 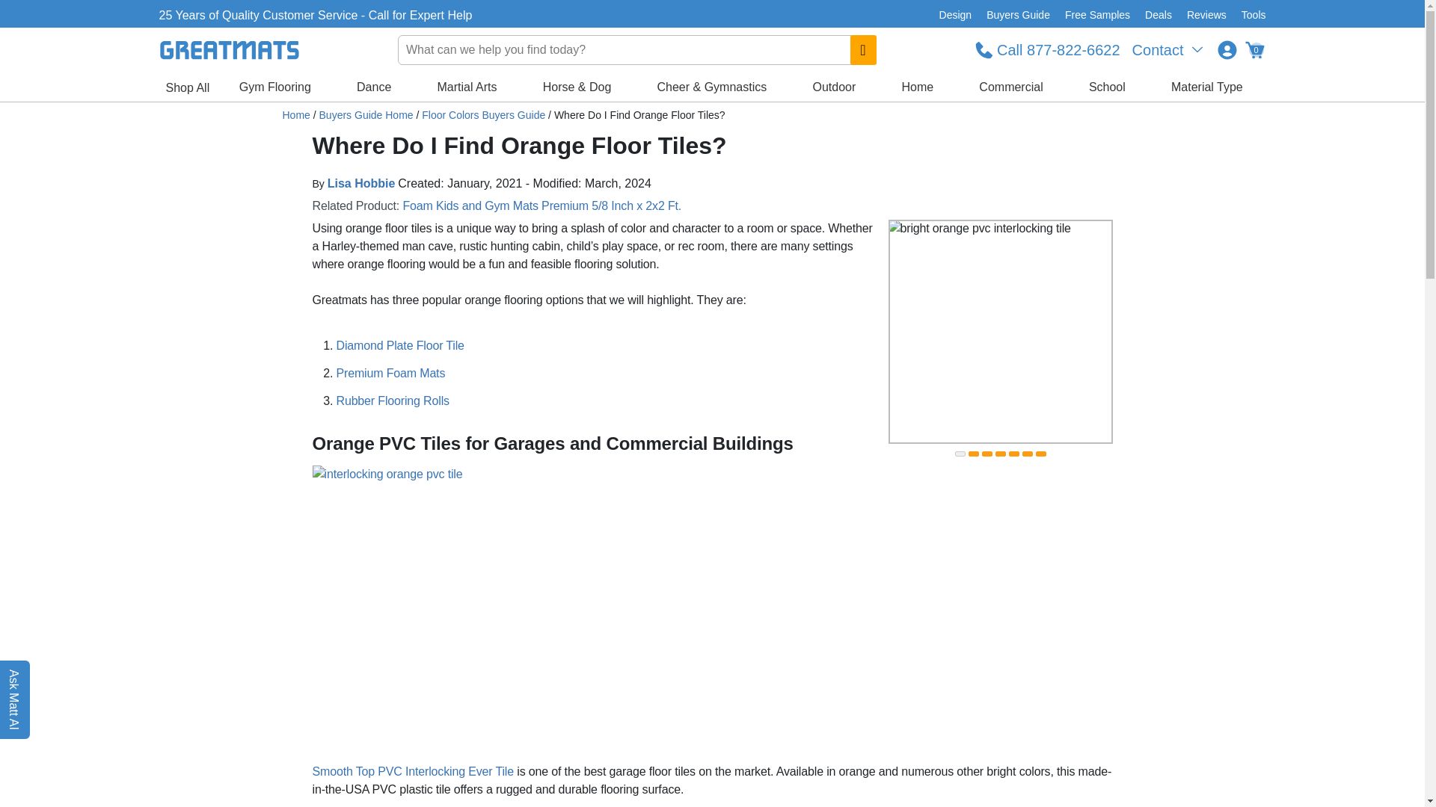 What do you see at coordinates (1158, 15) in the screenshot?
I see `Deals` at bounding box center [1158, 15].